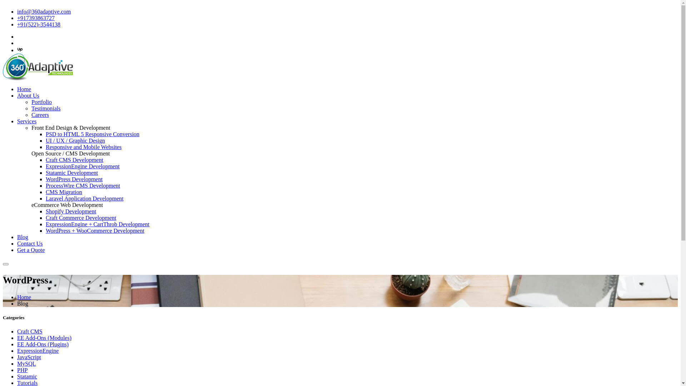 The width and height of the screenshot is (686, 386). What do you see at coordinates (83, 167) in the screenshot?
I see `ExpressionEngine Development` at bounding box center [83, 167].